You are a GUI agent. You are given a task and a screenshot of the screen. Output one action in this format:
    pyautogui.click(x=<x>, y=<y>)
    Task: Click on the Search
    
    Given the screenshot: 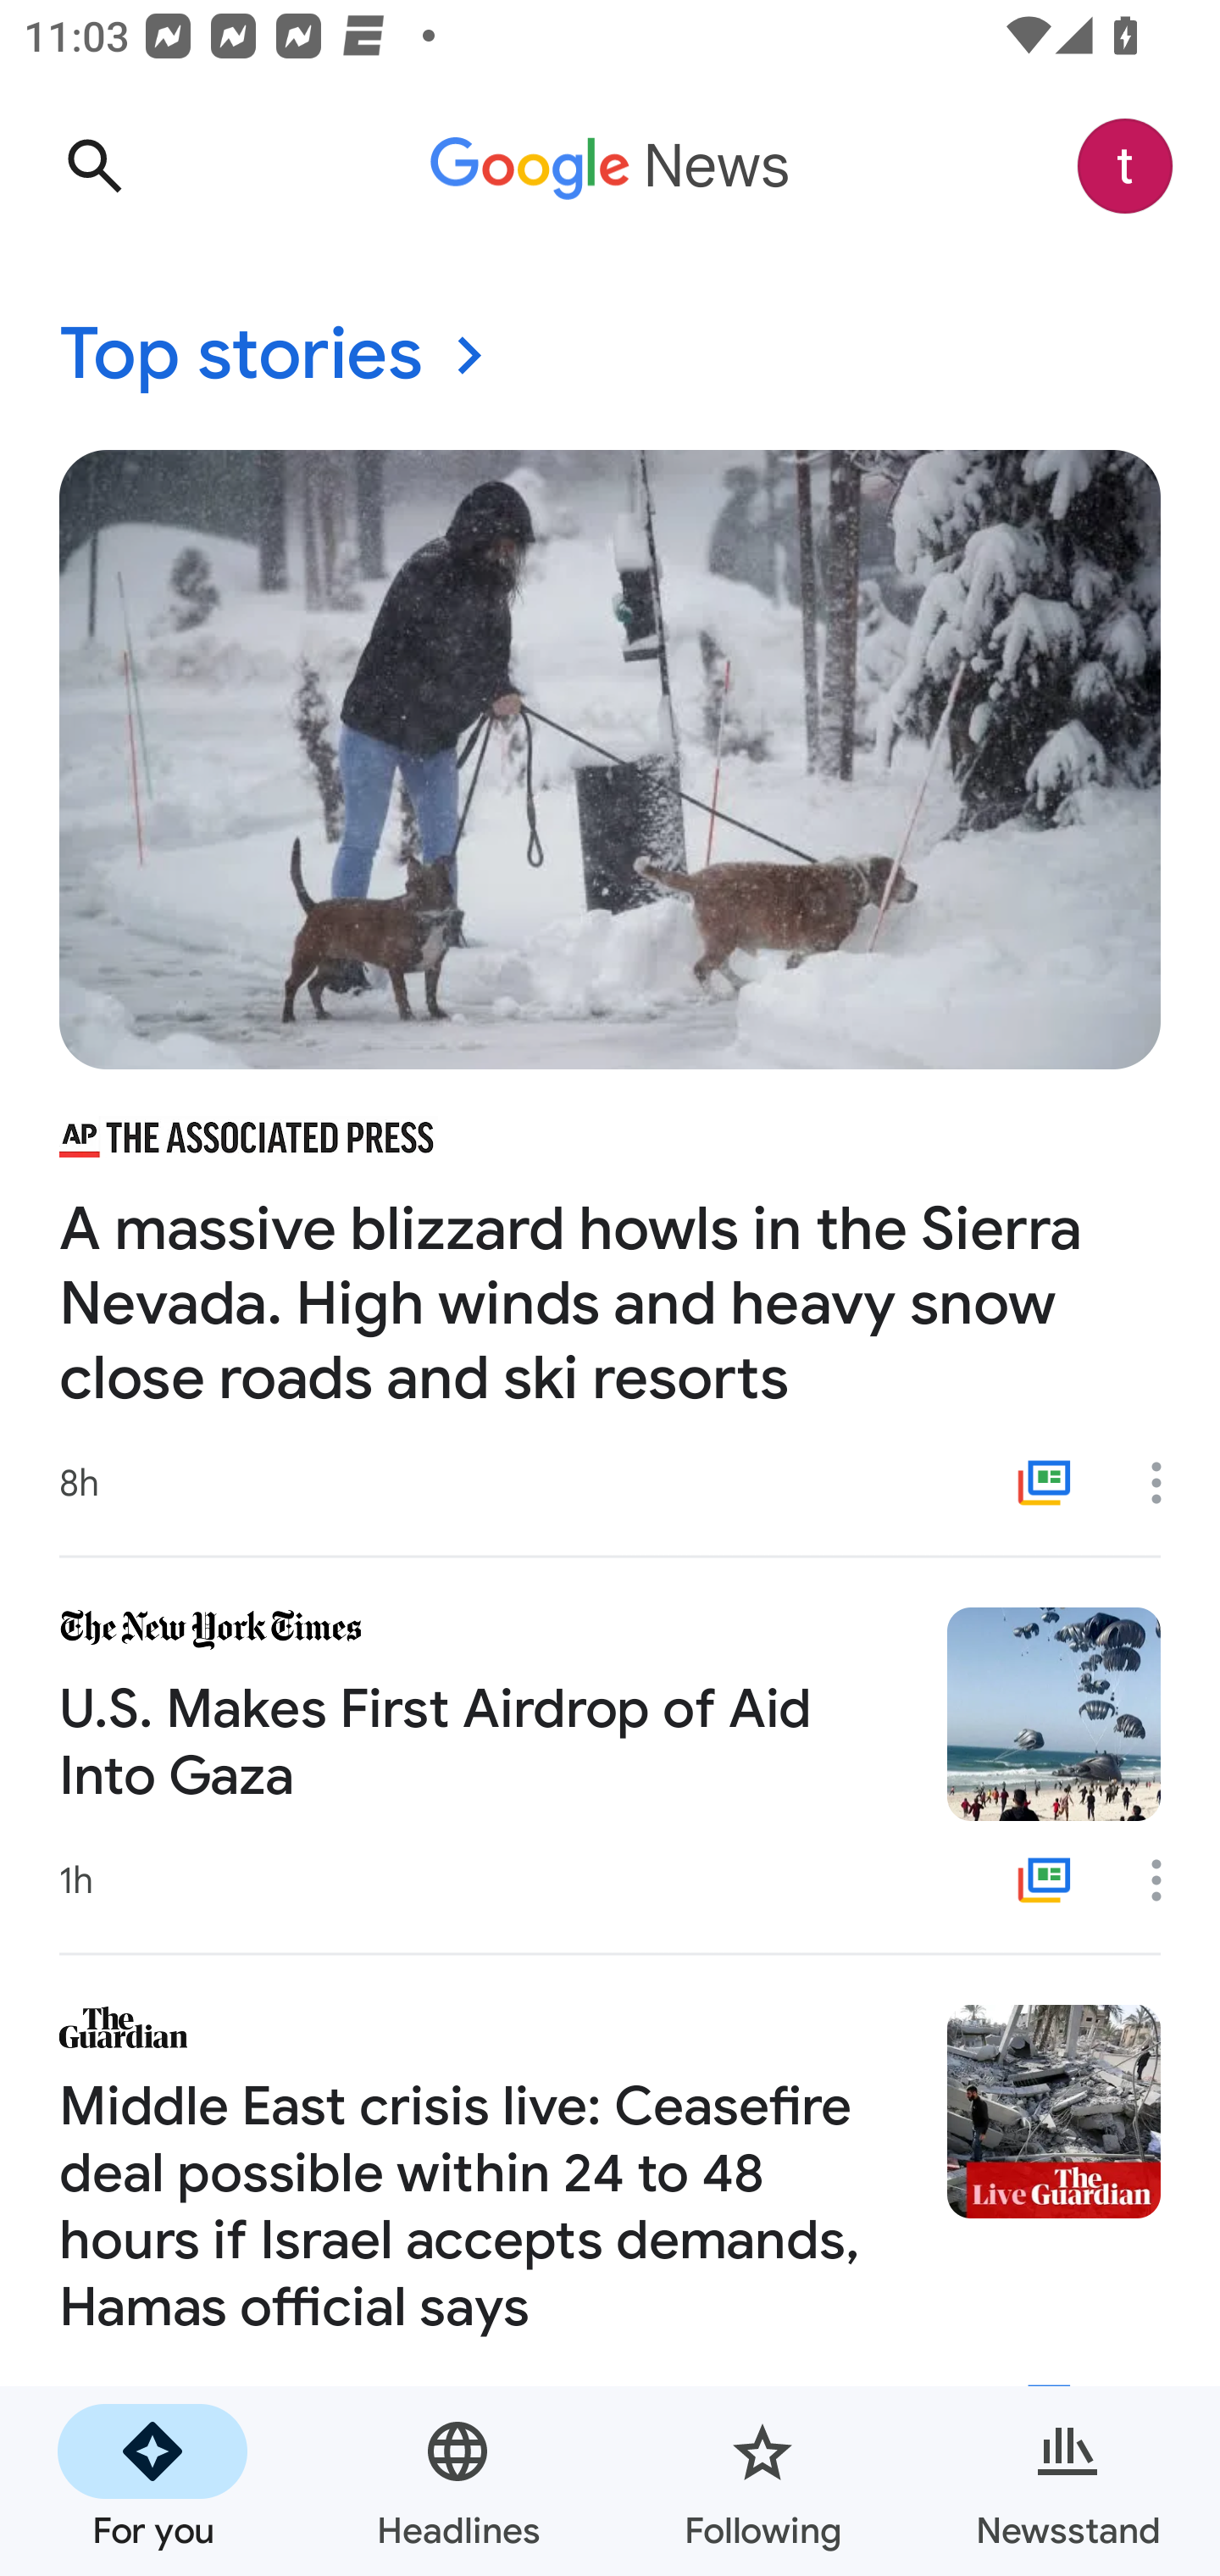 What is the action you would take?
    pyautogui.click(x=94, y=166)
    